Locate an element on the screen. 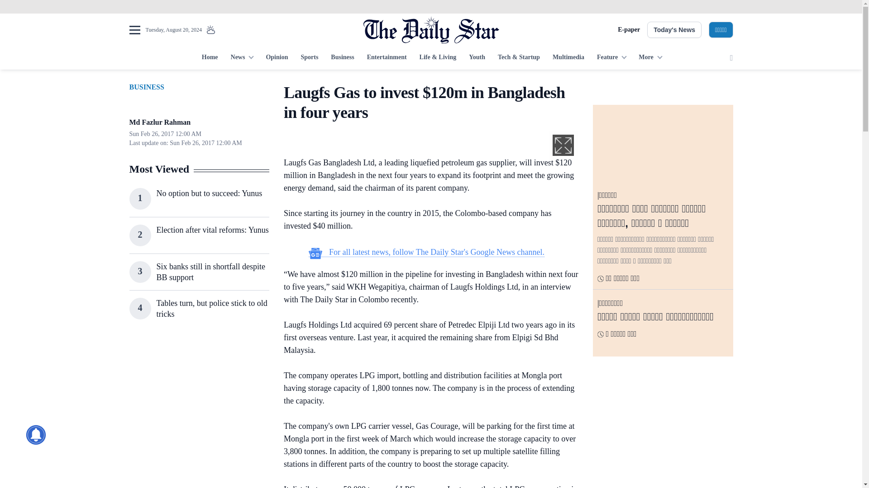 This screenshot has height=488, width=869. Opinion is located at coordinates (277, 58).